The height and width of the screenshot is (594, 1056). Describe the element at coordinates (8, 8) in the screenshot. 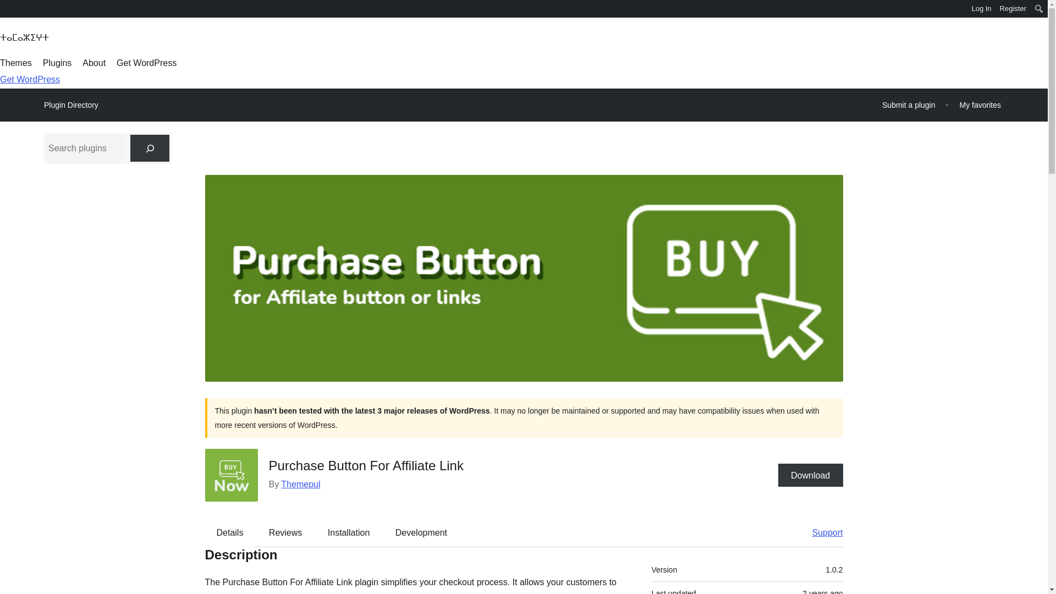

I see `WordPress.org` at that location.